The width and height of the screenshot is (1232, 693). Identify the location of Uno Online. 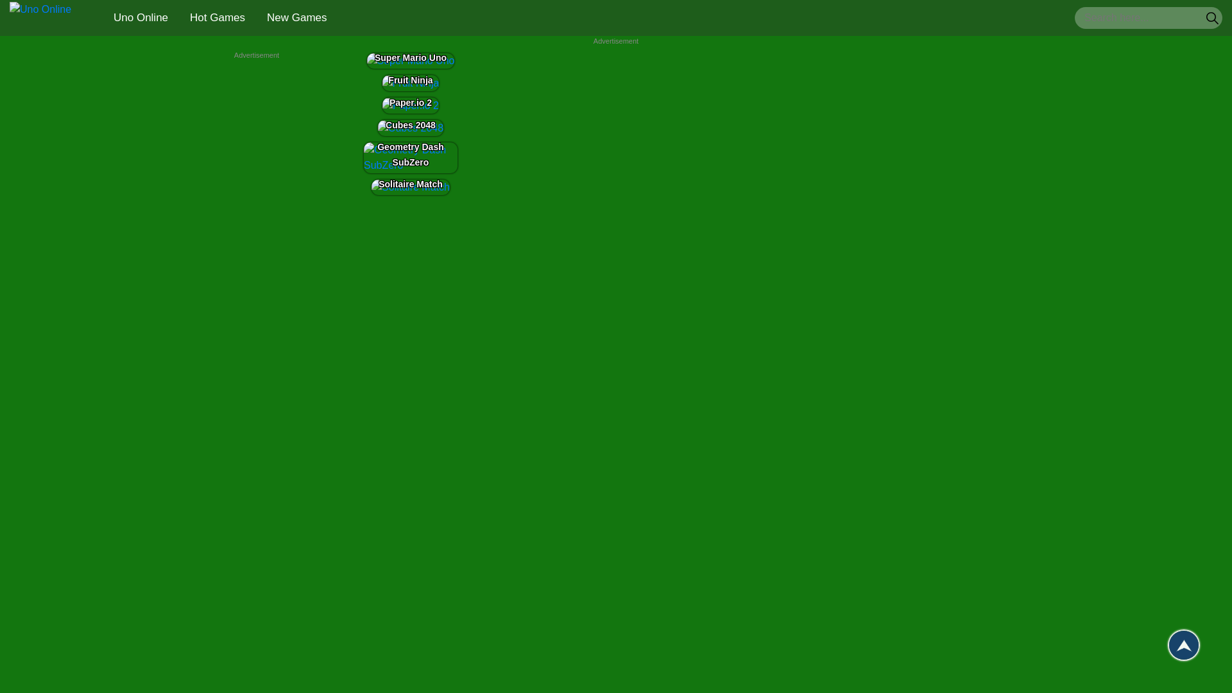
(40, 18).